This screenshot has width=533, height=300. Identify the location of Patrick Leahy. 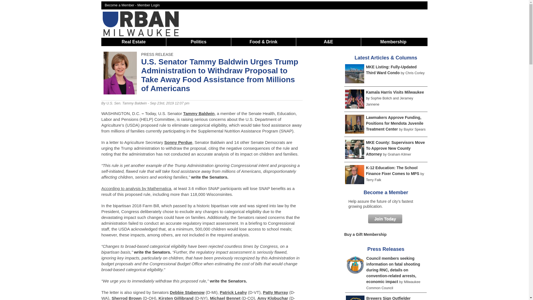
(233, 292).